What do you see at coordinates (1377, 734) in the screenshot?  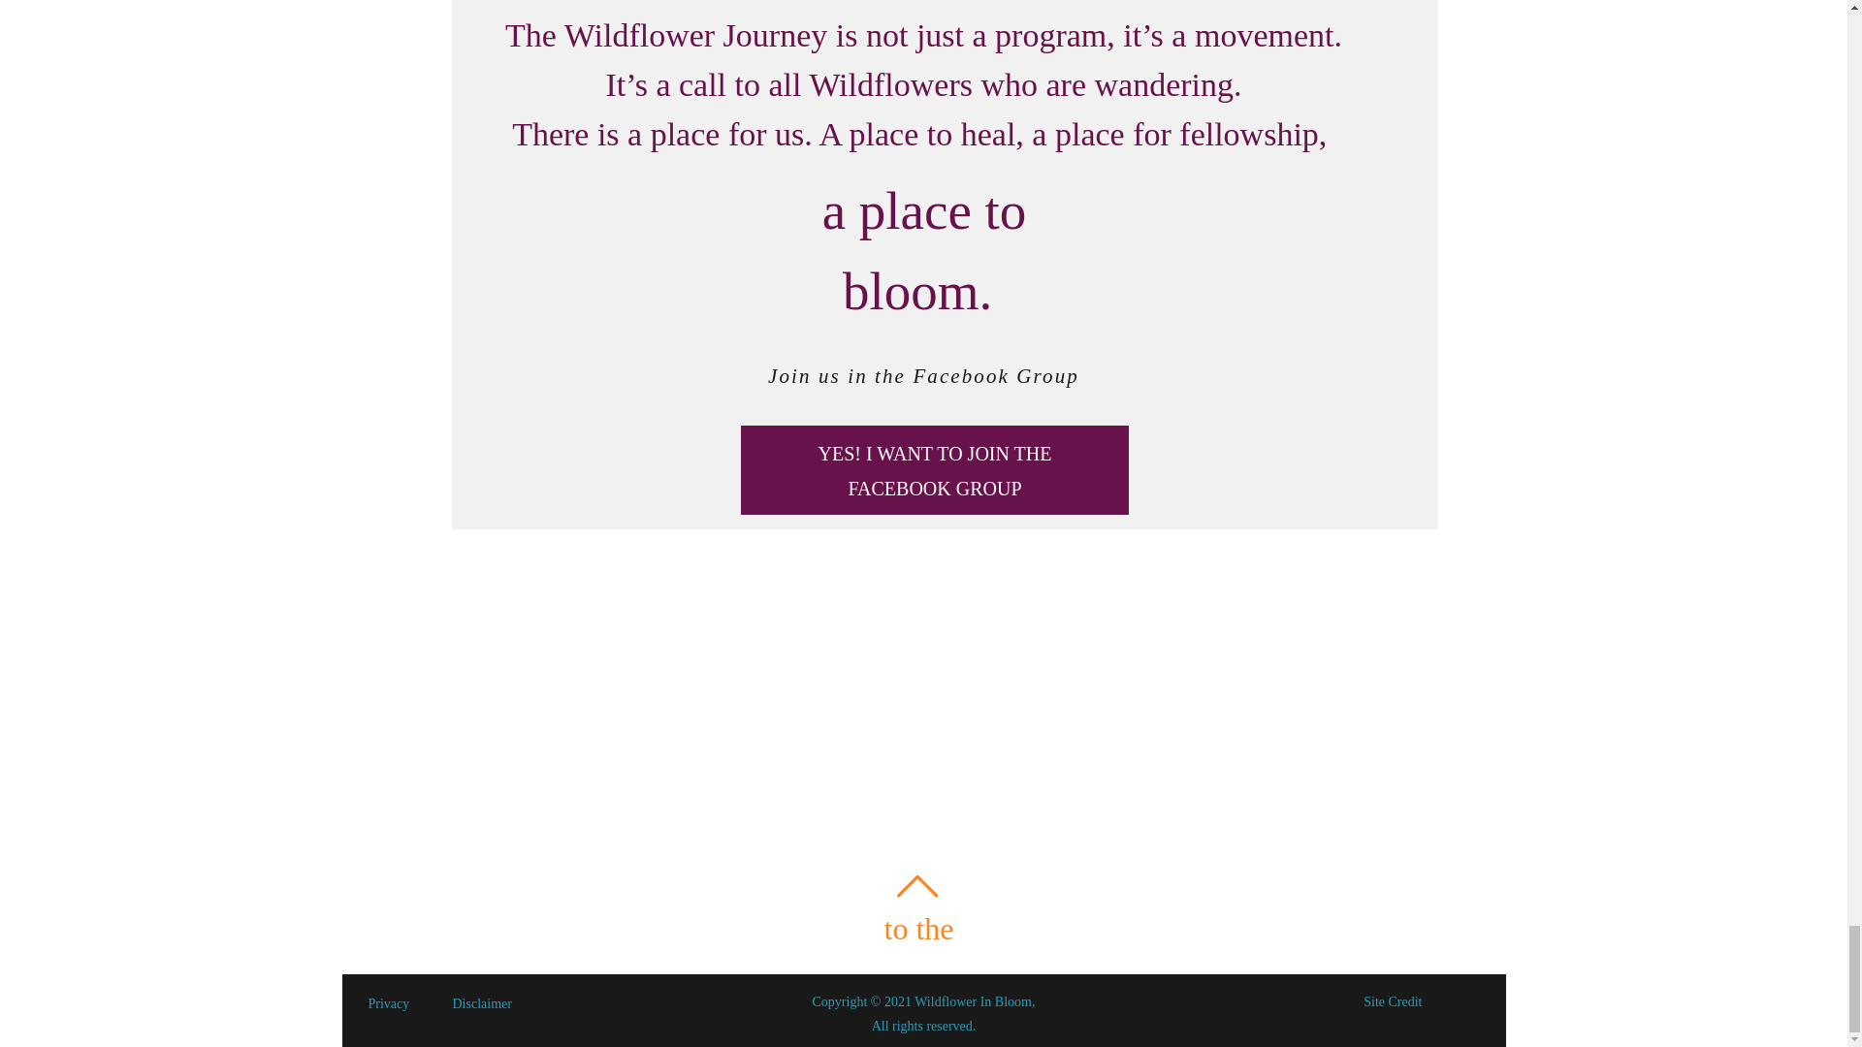 I see `HOME` at bounding box center [1377, 734].